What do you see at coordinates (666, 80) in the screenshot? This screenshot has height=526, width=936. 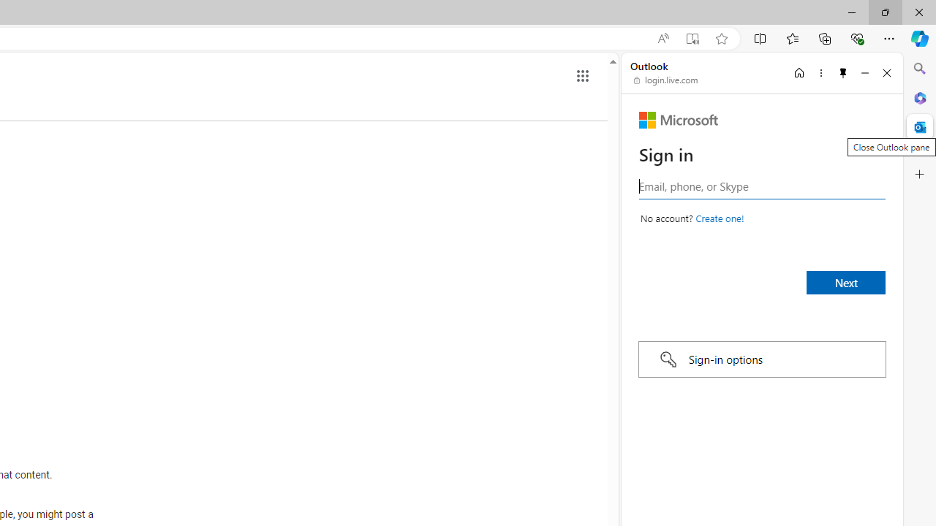 I see `login.live.com` at bounding box center [666, 80].